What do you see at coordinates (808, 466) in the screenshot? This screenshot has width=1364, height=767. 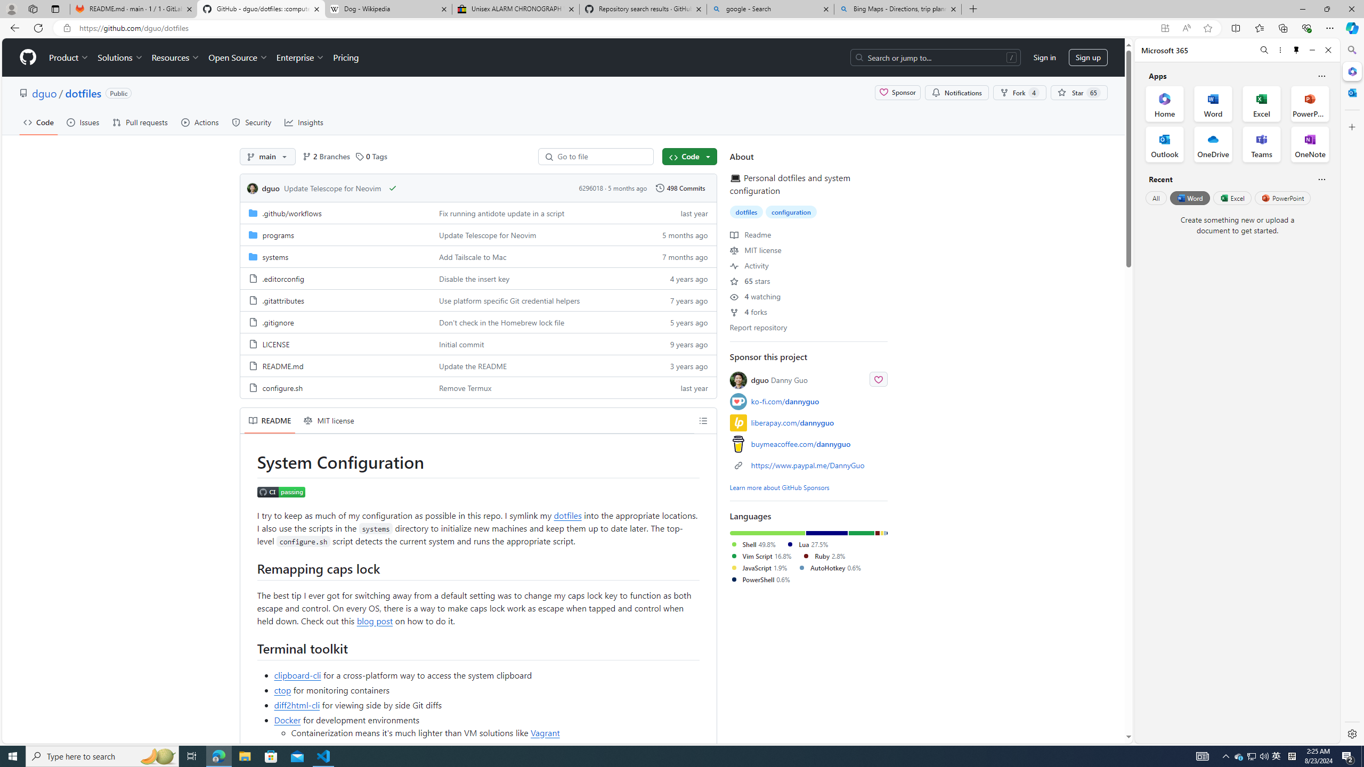 I see `https://www.paypal.me/DannyGuo` at bounding box center [808, 466].